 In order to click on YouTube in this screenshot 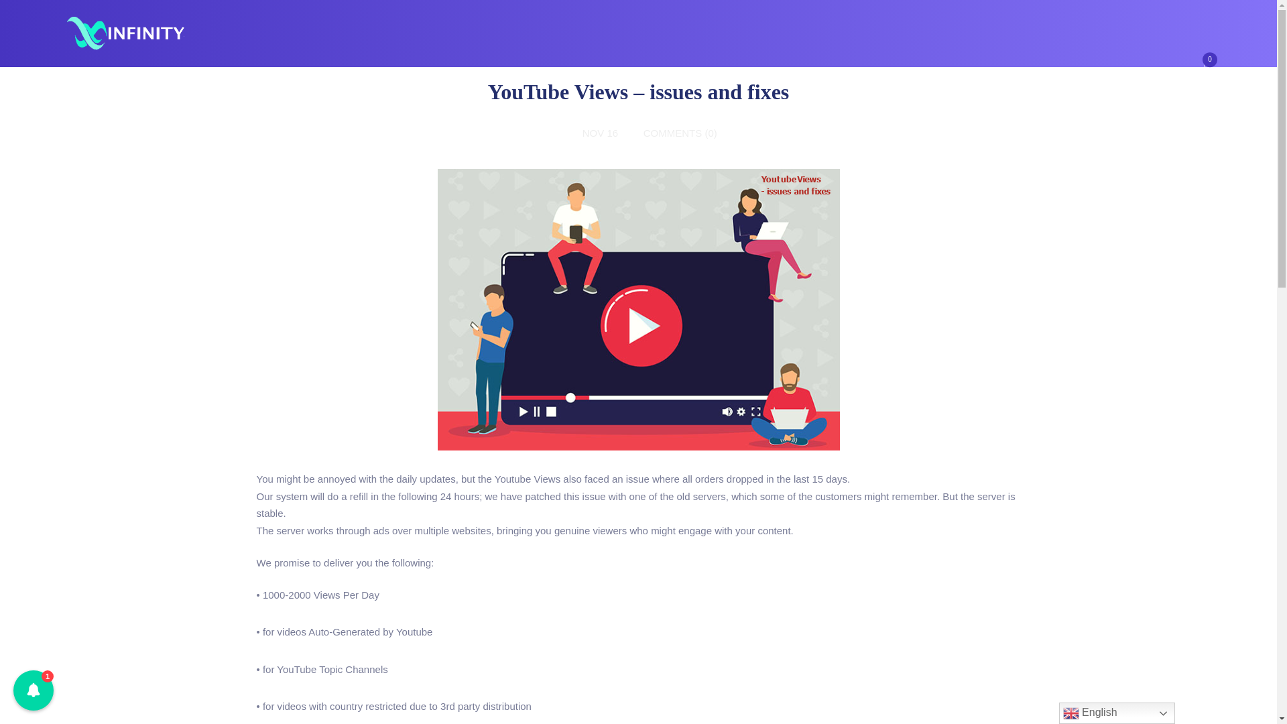, I will do `click(288, 74)`.